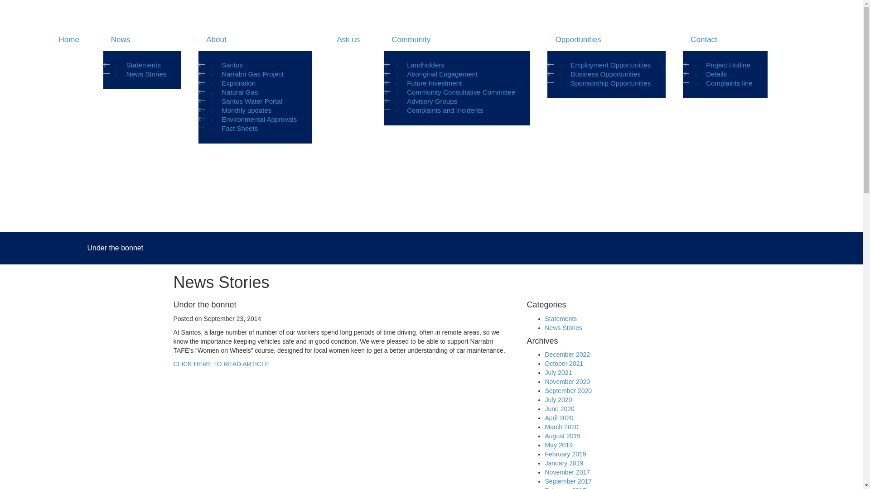 The height and width of the screenshot is (489, 870). What do you see at coordinates (146, 74) in the screenshot?
I see `News Stories` at bounding box center [146, 74].